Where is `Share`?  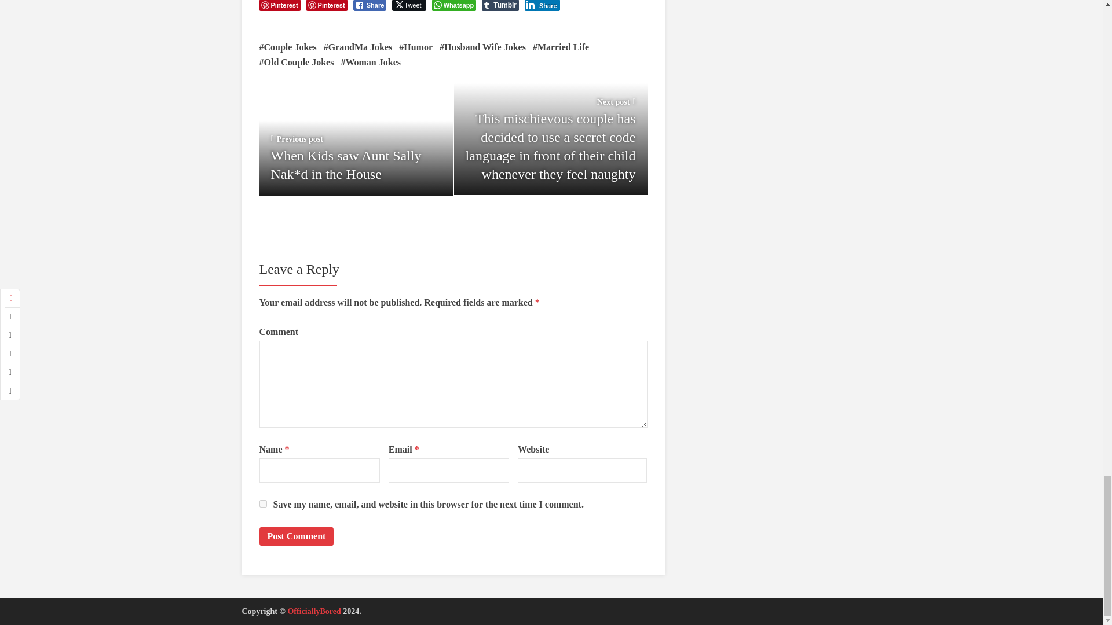
Share is located at coordinates (370, 6).